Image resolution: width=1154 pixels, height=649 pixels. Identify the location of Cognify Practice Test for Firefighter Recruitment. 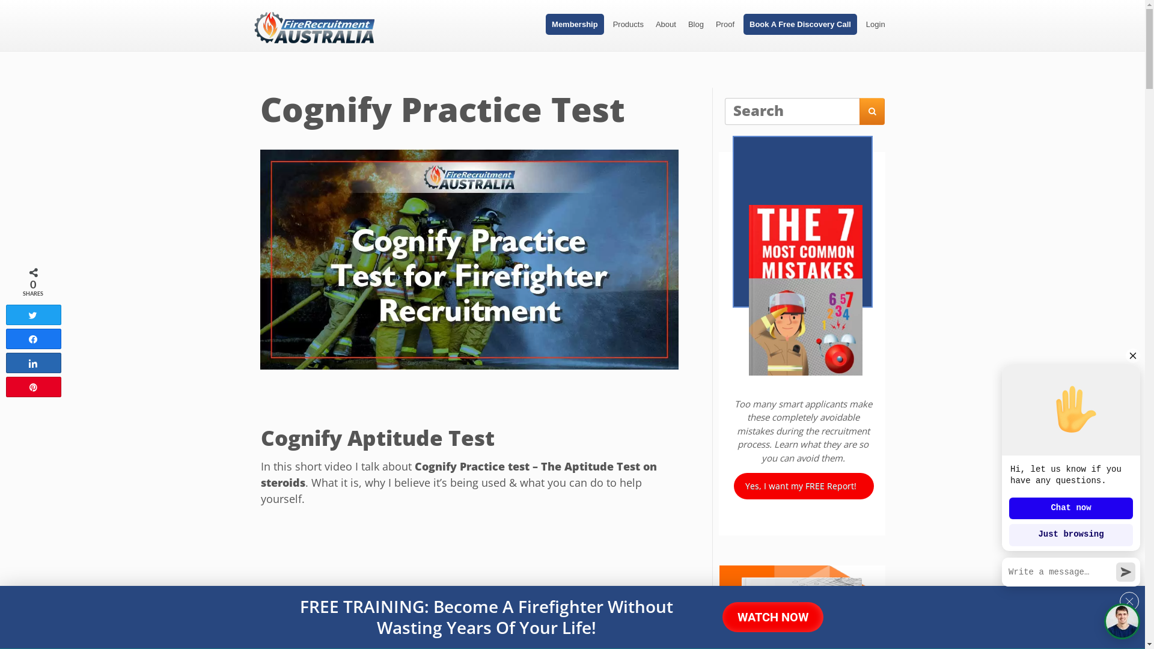
(469, 260).